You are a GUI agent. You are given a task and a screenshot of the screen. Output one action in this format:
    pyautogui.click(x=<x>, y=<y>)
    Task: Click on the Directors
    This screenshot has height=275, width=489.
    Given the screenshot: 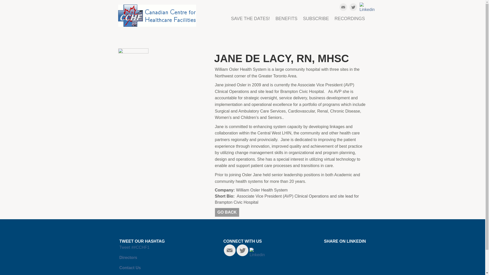 What is the action you would take?
    pyautogui.click(x=128, y=257)
    